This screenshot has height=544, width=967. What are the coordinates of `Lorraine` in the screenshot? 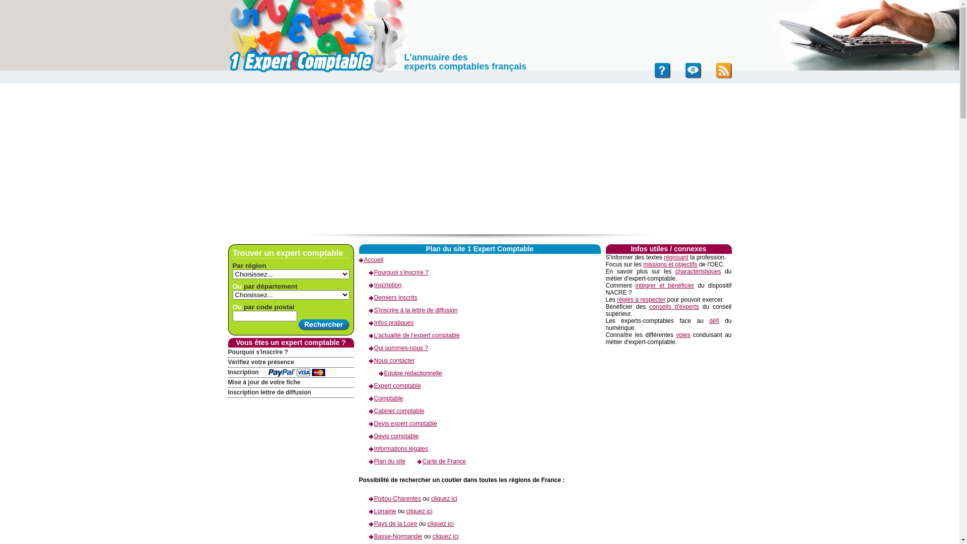 It's located at (377, 511).